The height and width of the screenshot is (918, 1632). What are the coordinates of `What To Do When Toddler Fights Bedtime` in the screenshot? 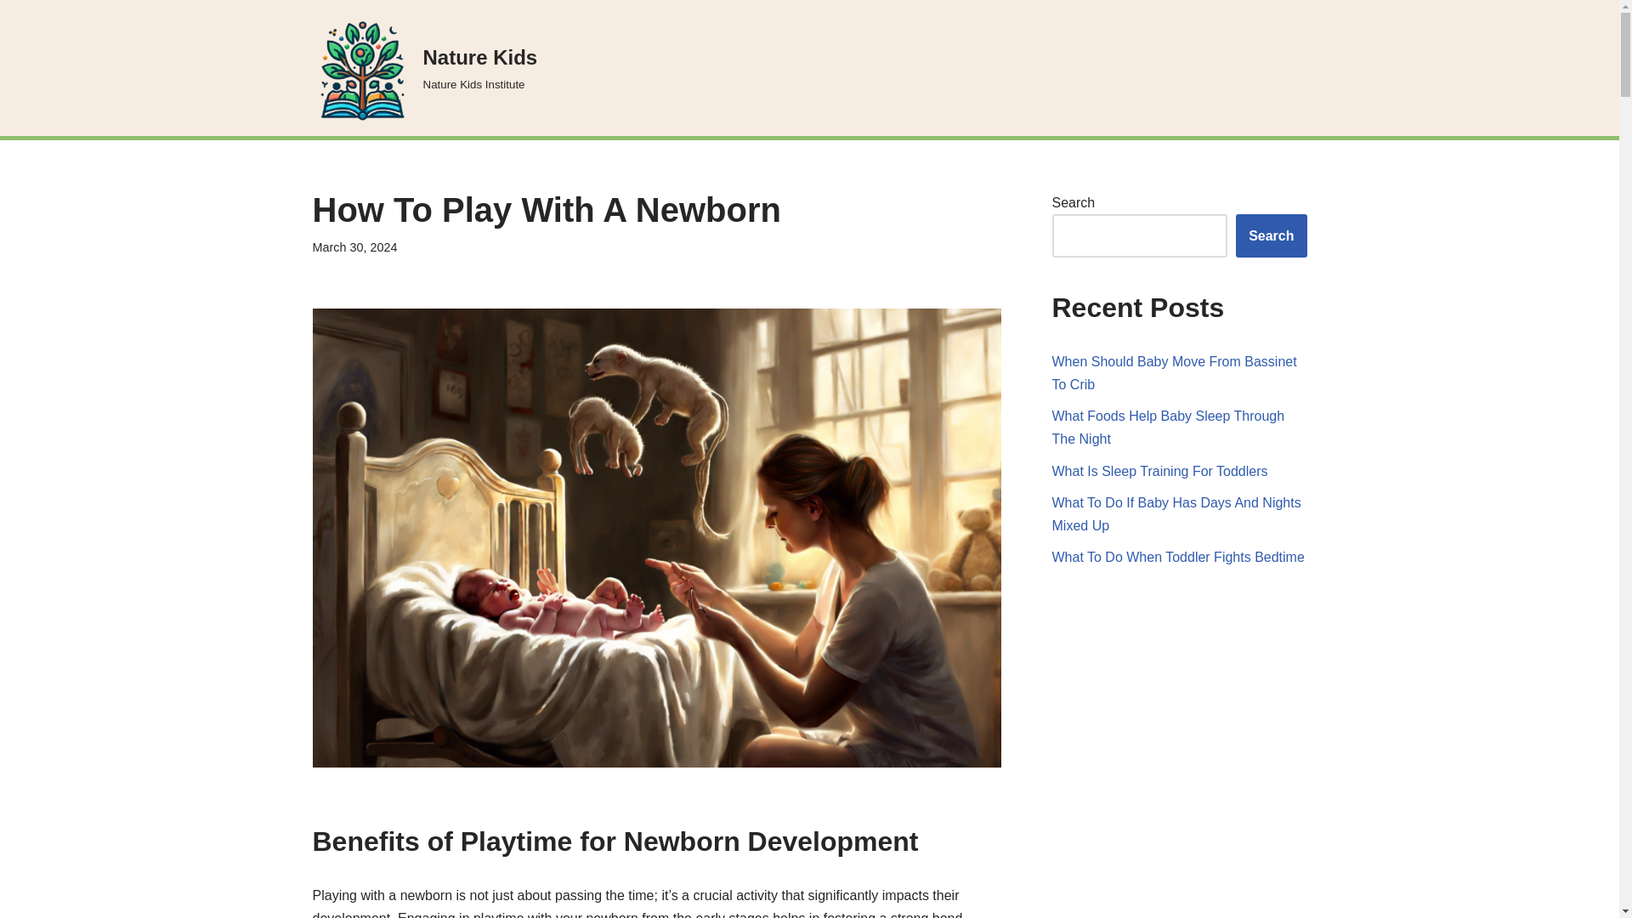 It's located at (13, 36).